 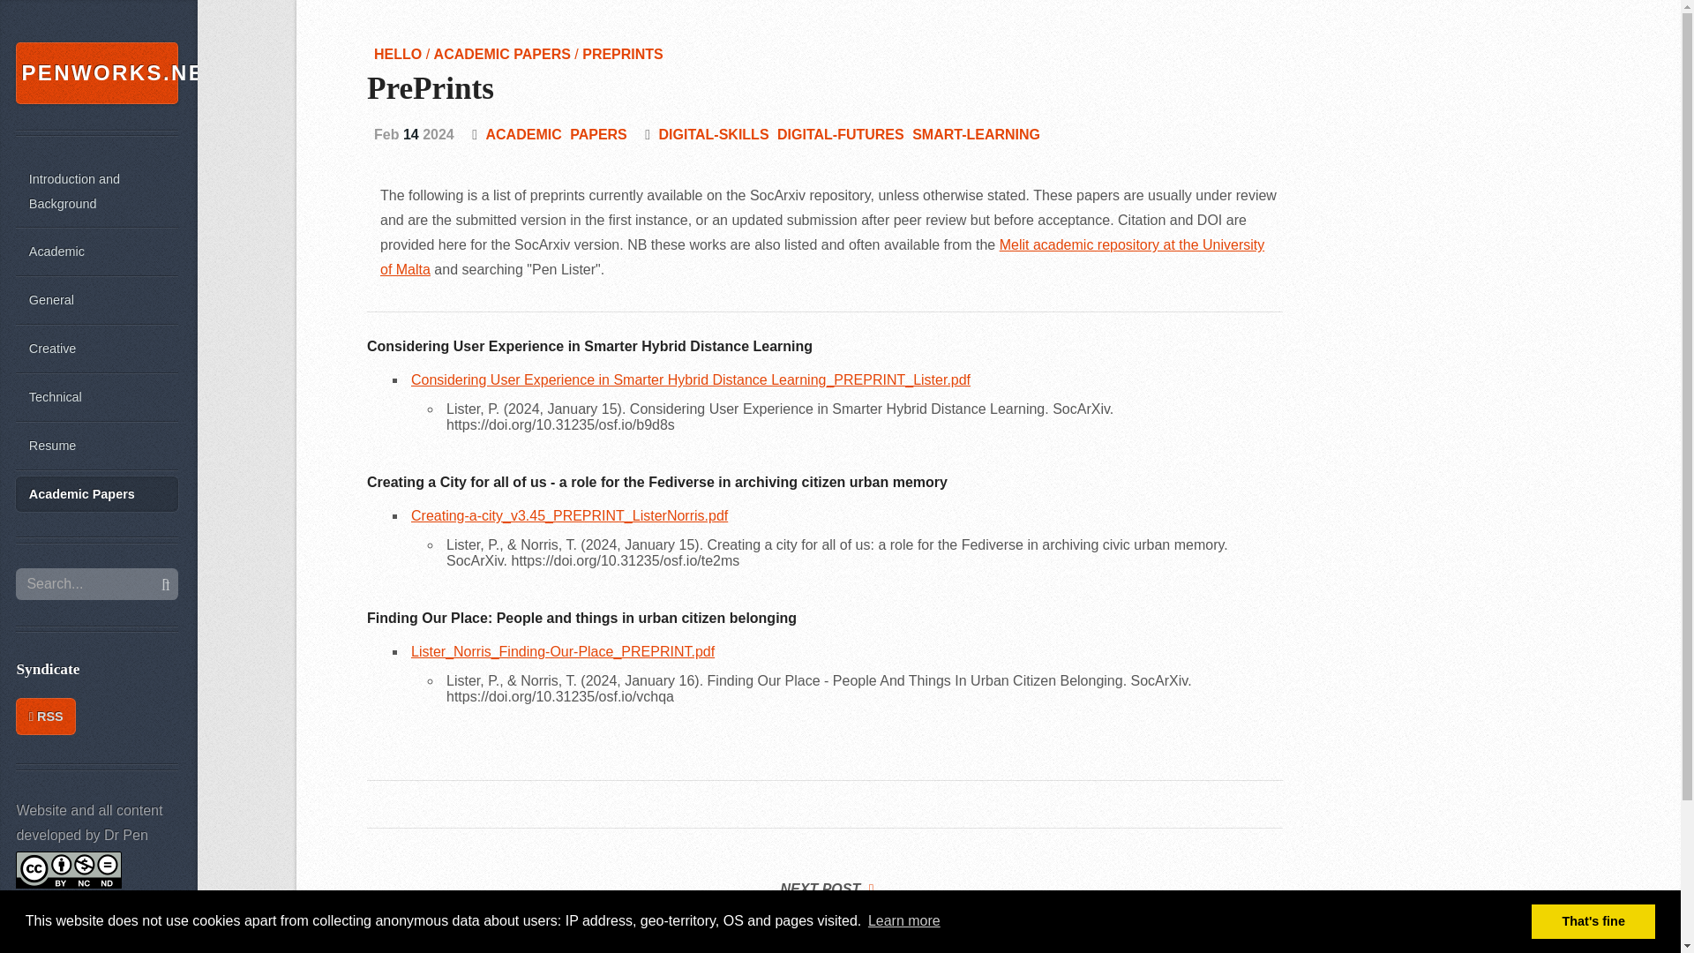 What do you see at coordinates (713, 134) in the screenshot?
I see `DIGITAL-SKILLS` at bounding box center [713, 134].